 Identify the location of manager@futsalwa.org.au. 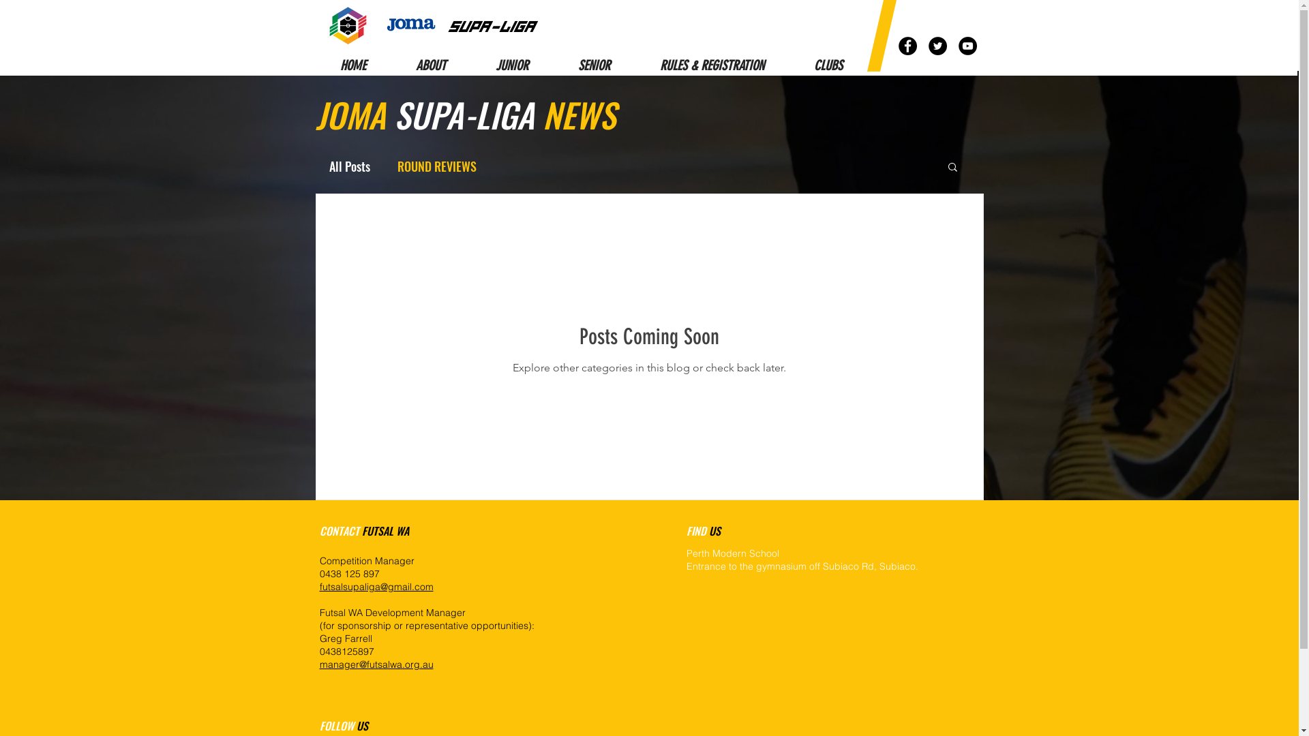
(376, 664).